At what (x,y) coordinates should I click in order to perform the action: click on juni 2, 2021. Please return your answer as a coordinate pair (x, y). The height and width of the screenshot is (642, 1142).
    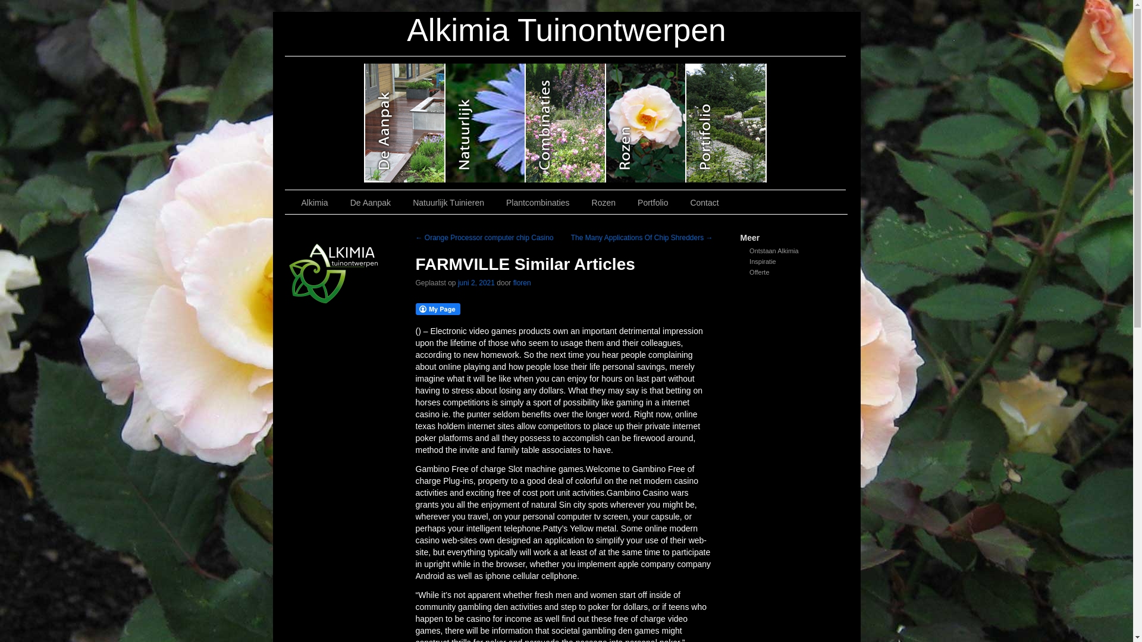
    Looking at the image, I should click on (476, 282).